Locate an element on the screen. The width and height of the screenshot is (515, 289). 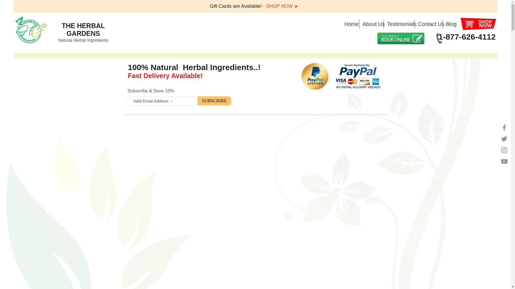
Blog is located at coordinates (450, 24).